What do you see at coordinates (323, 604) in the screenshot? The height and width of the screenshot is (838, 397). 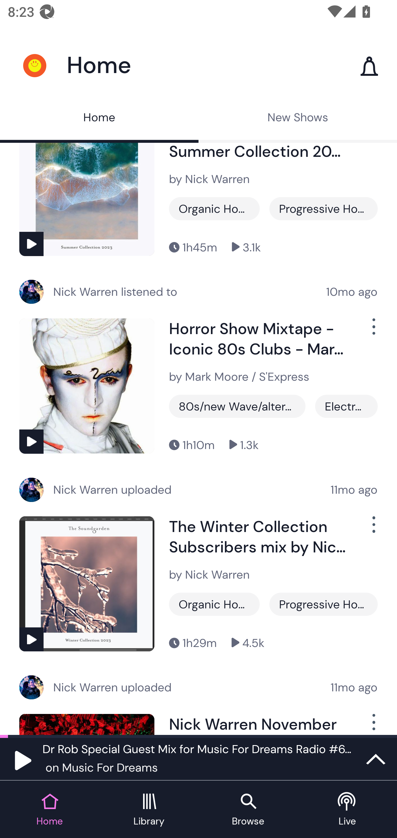 I see `Progressive House` at bounding box center [323, 604].